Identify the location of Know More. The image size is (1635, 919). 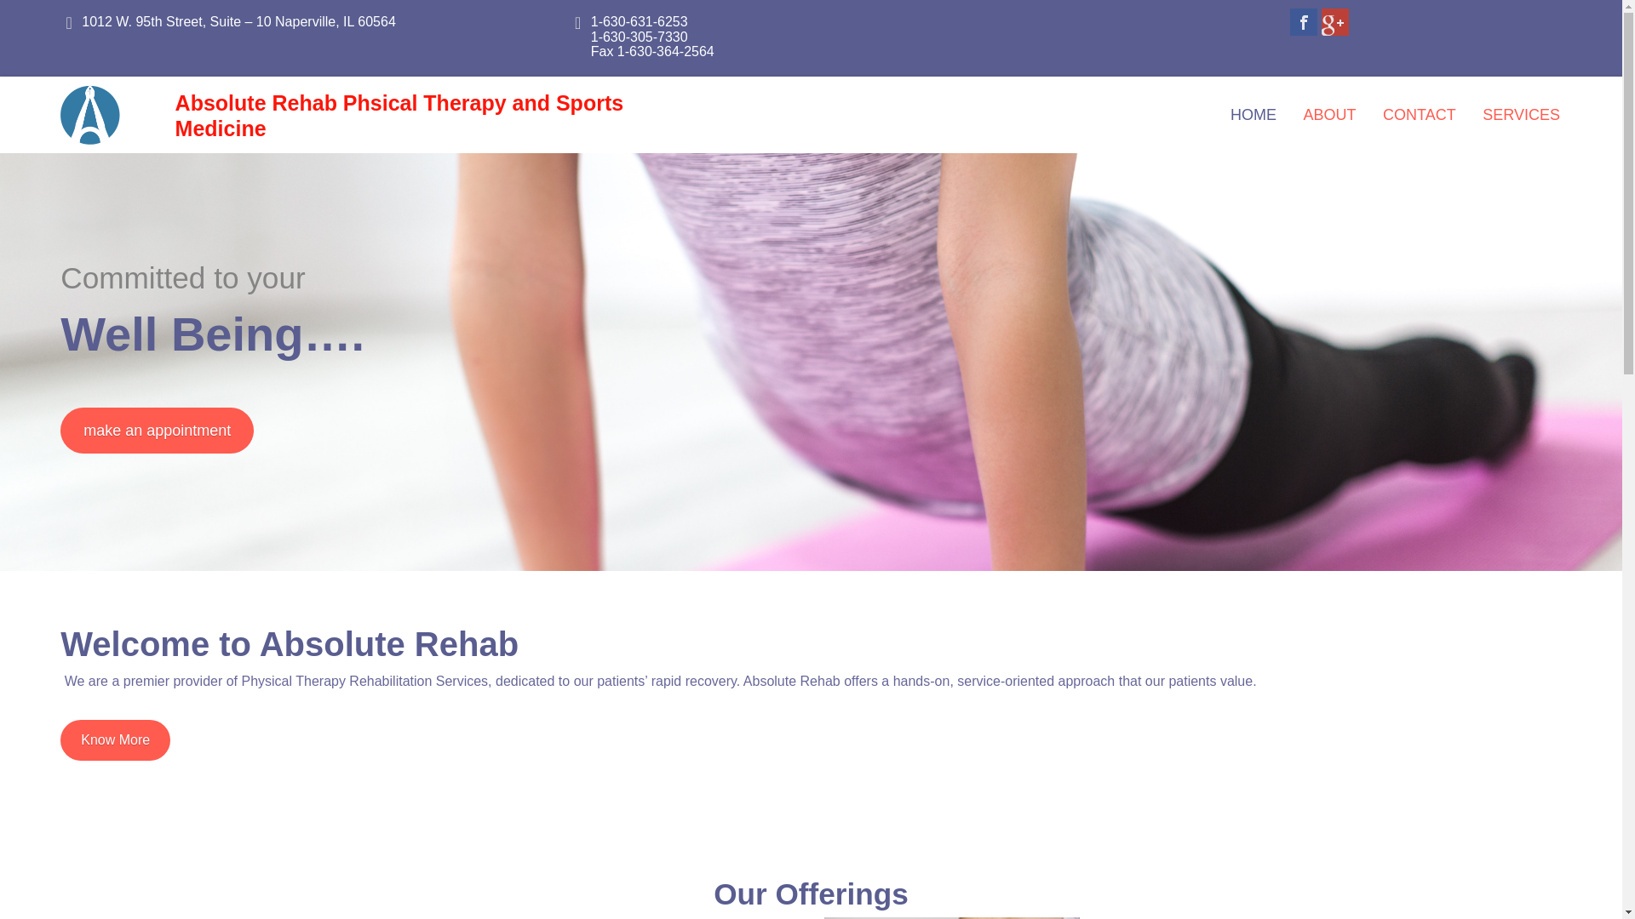
(115, 740).